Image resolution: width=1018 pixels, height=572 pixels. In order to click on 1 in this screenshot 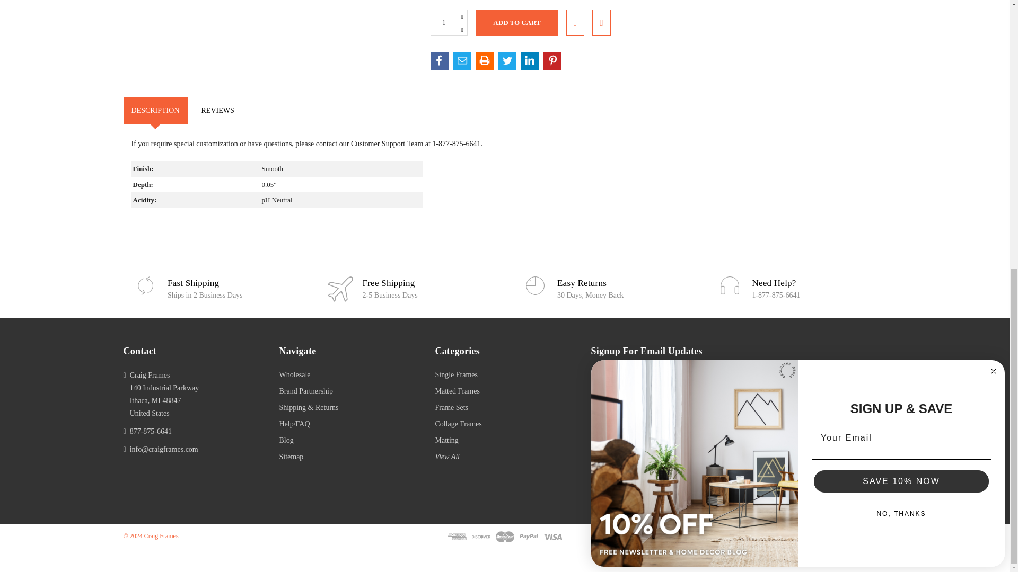, I will do `click(444, 23)`.